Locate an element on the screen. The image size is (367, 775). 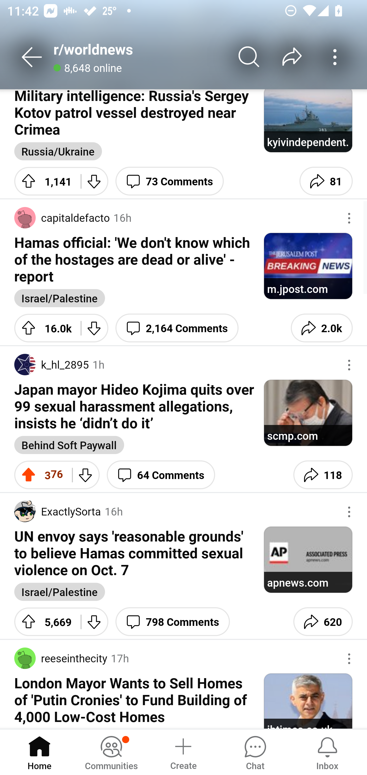
Thumbnail image scmp.com is located at coordinates (308, 412).